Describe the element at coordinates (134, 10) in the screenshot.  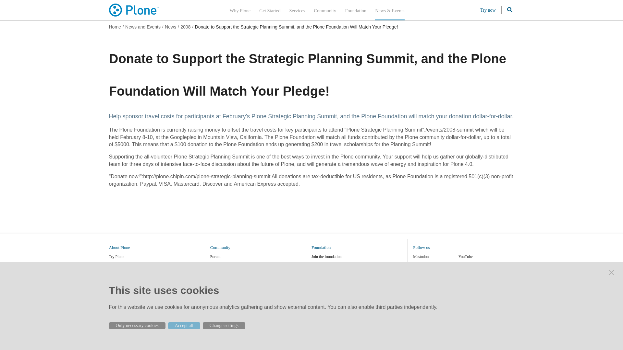
I see `Plone.org` at that location.